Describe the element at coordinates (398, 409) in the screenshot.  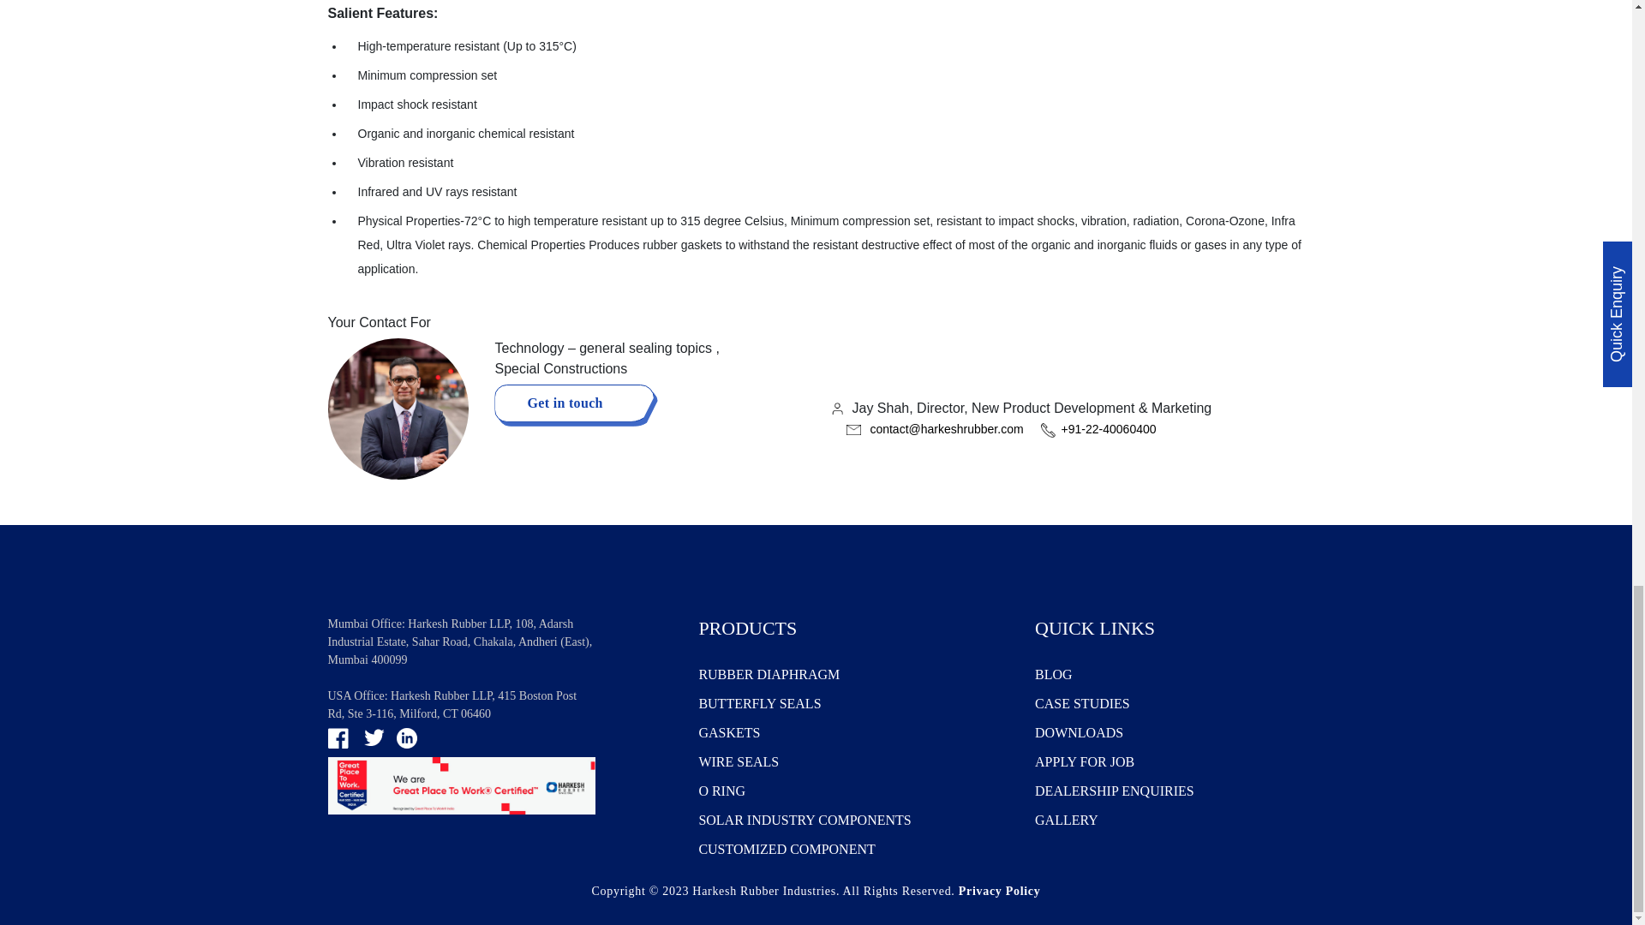
I see `jay-n` at that location.